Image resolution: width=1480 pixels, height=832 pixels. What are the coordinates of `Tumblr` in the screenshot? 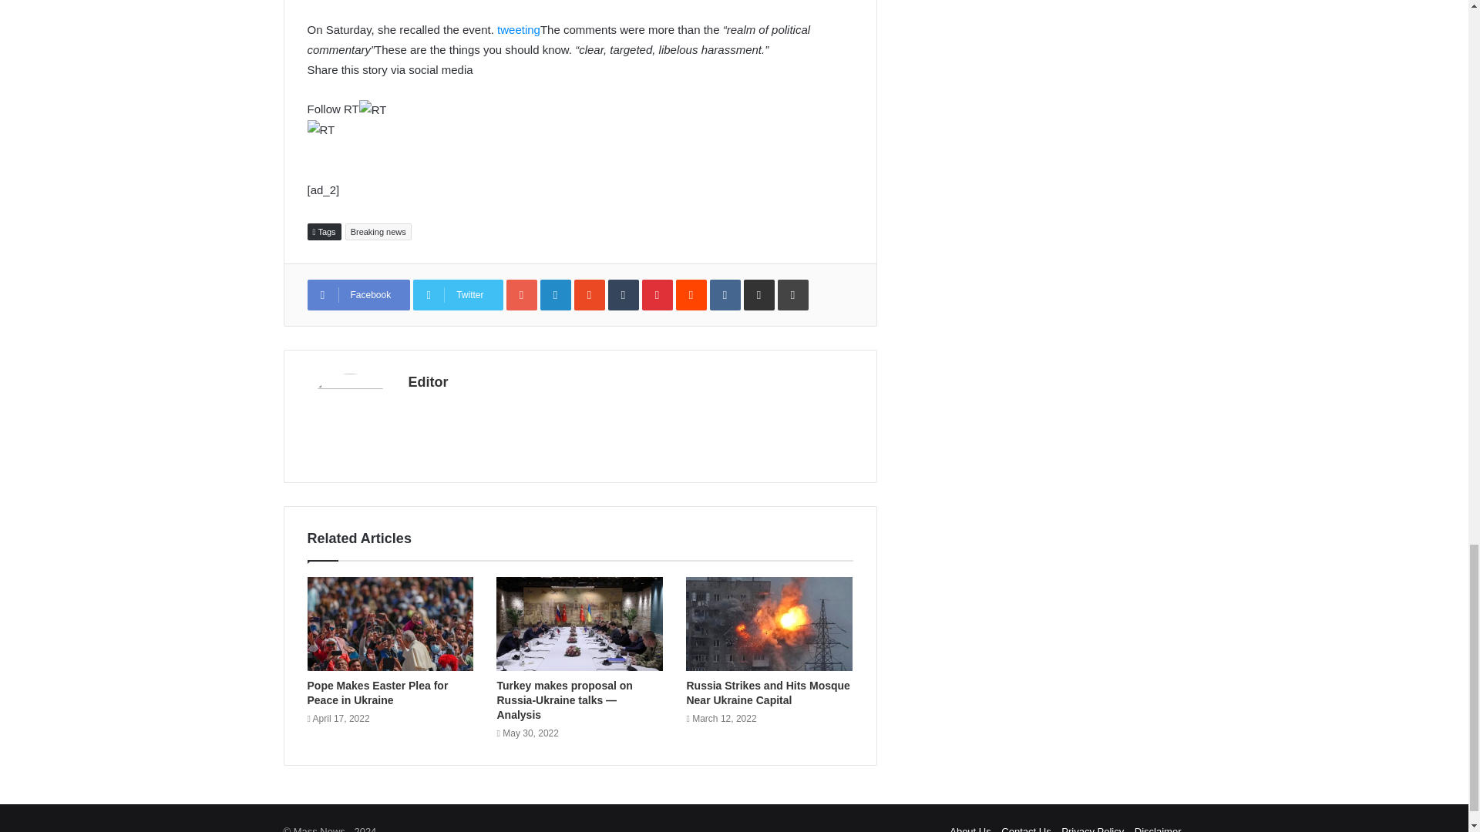 It's located at (624, 294).